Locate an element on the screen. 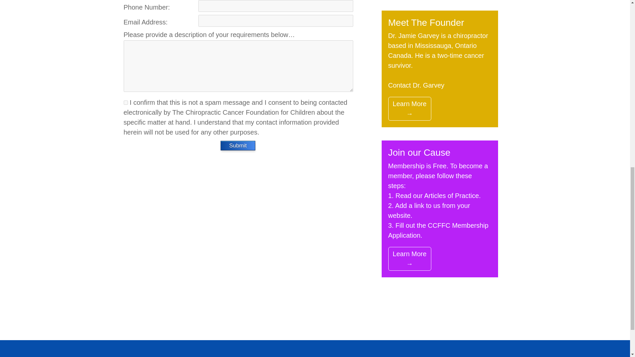 This screenshot has width=635, height=357. on is located at coordinates (126, 102).